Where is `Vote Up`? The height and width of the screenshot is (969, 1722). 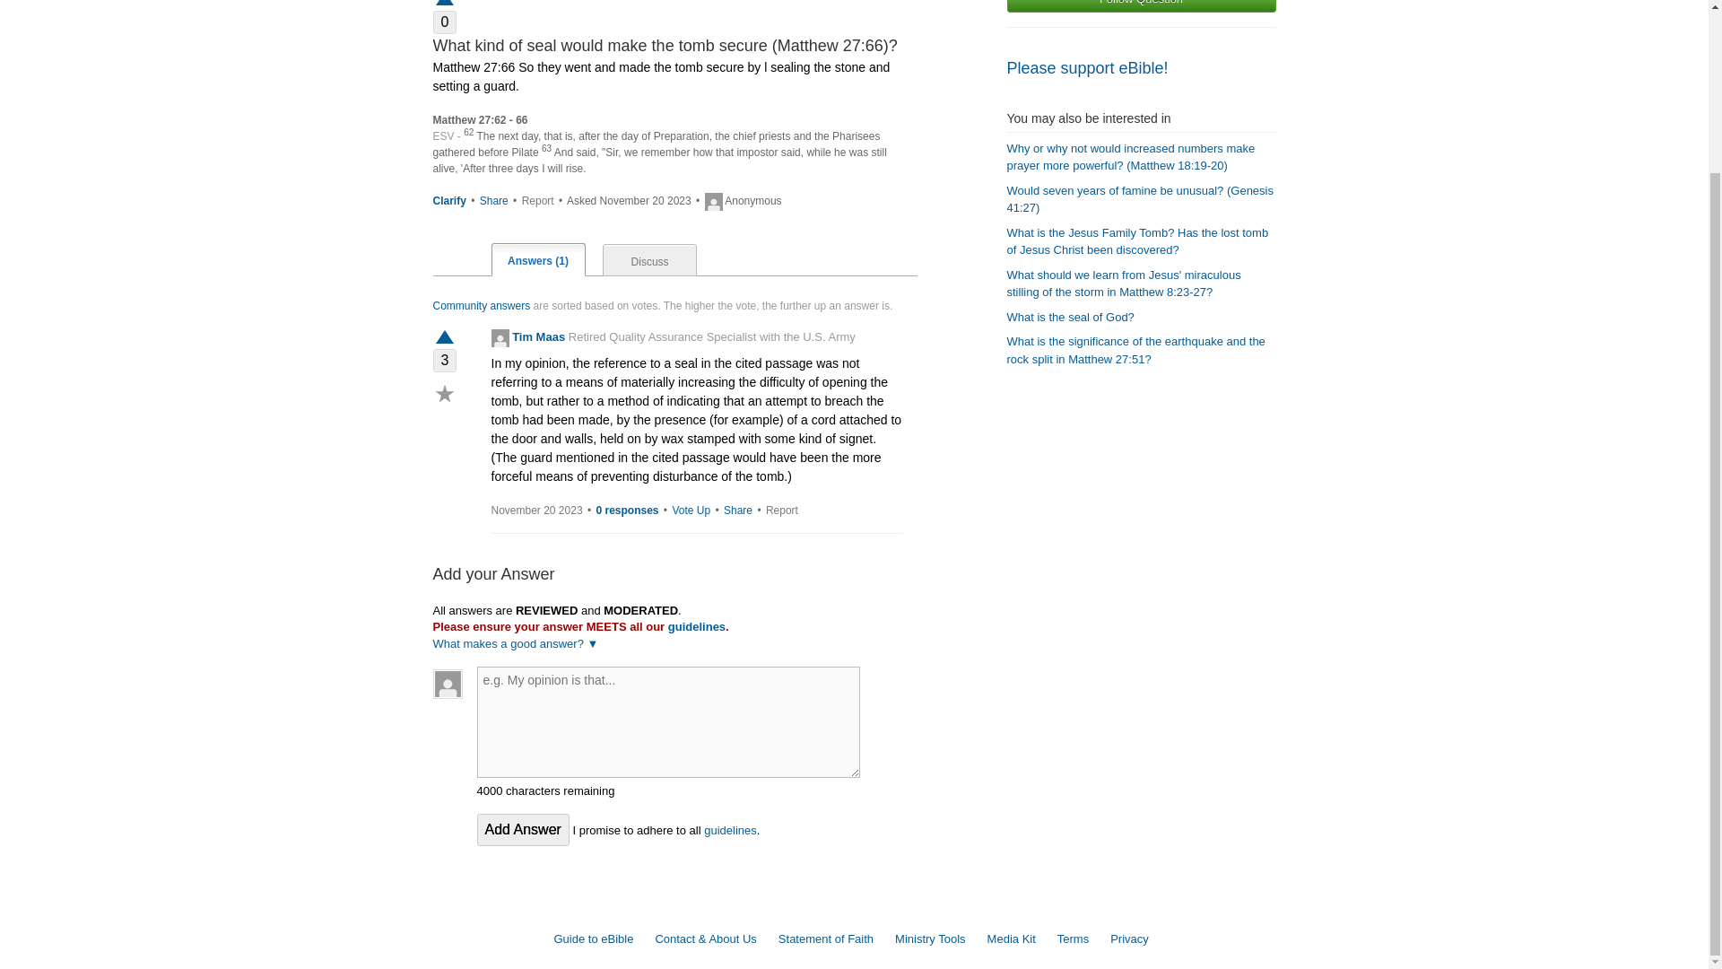 Vote Up is located at coordinates (691, 510).